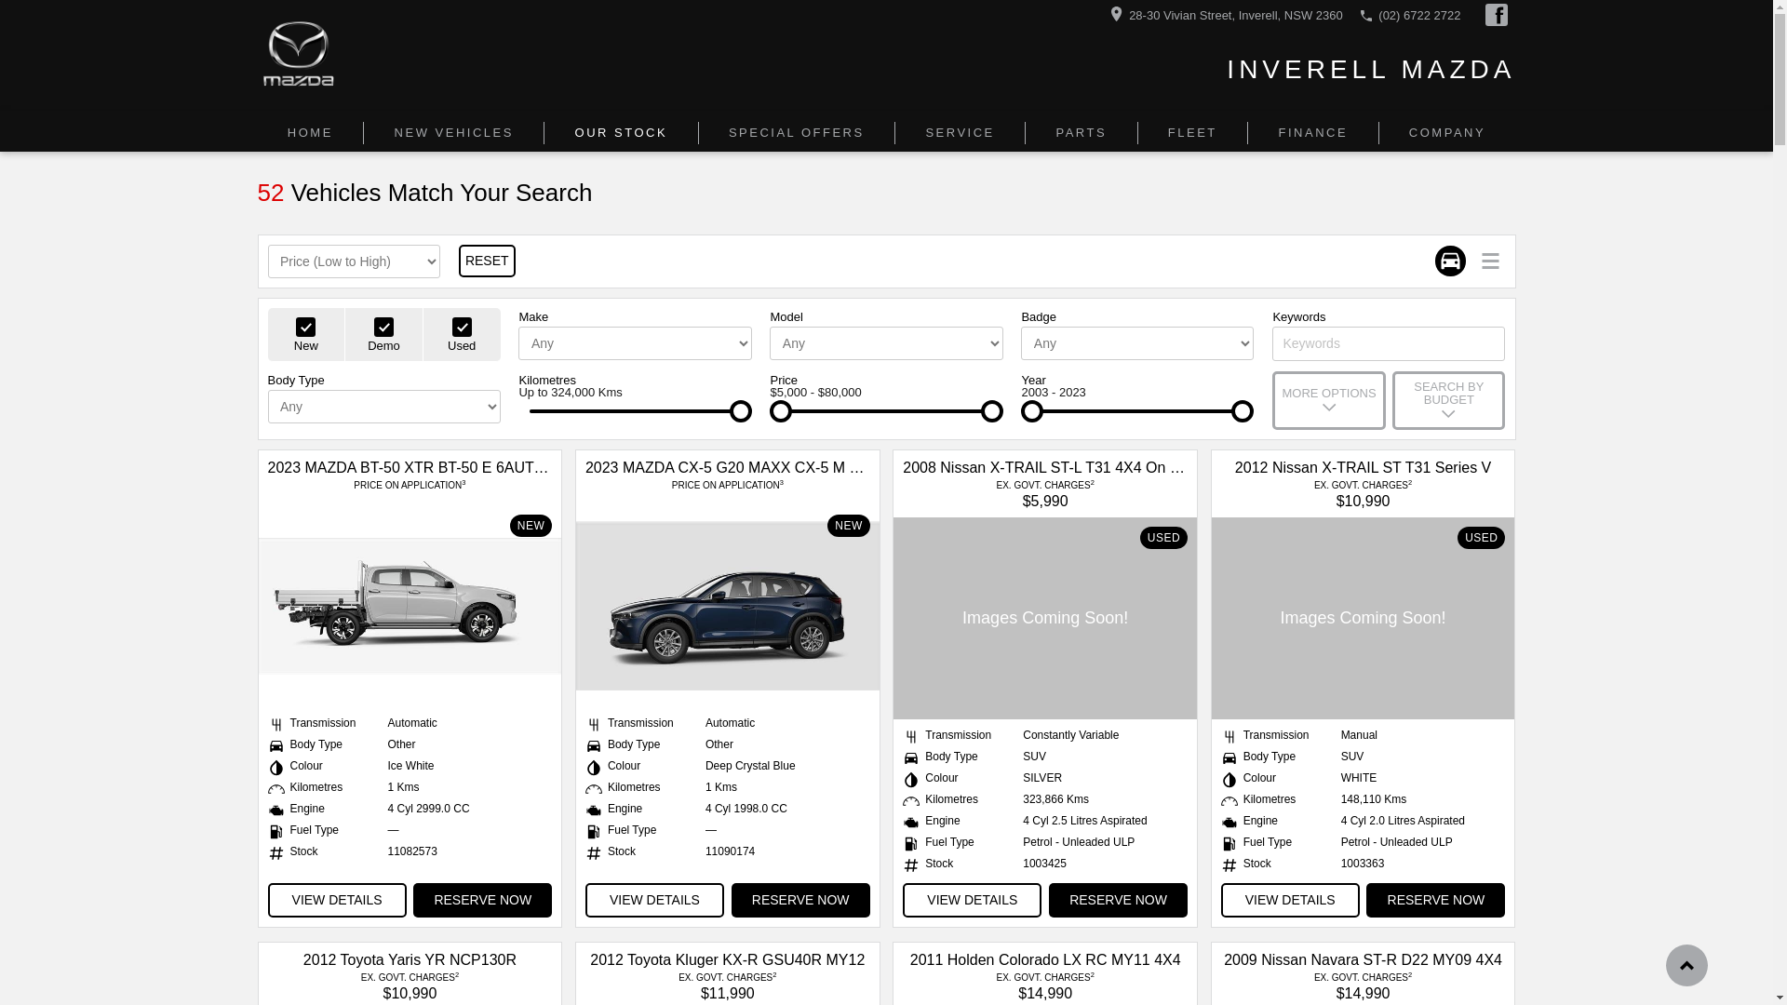  Describe the element at coordinates (728, 607) in the screenshot. I see `NEW` at that location.